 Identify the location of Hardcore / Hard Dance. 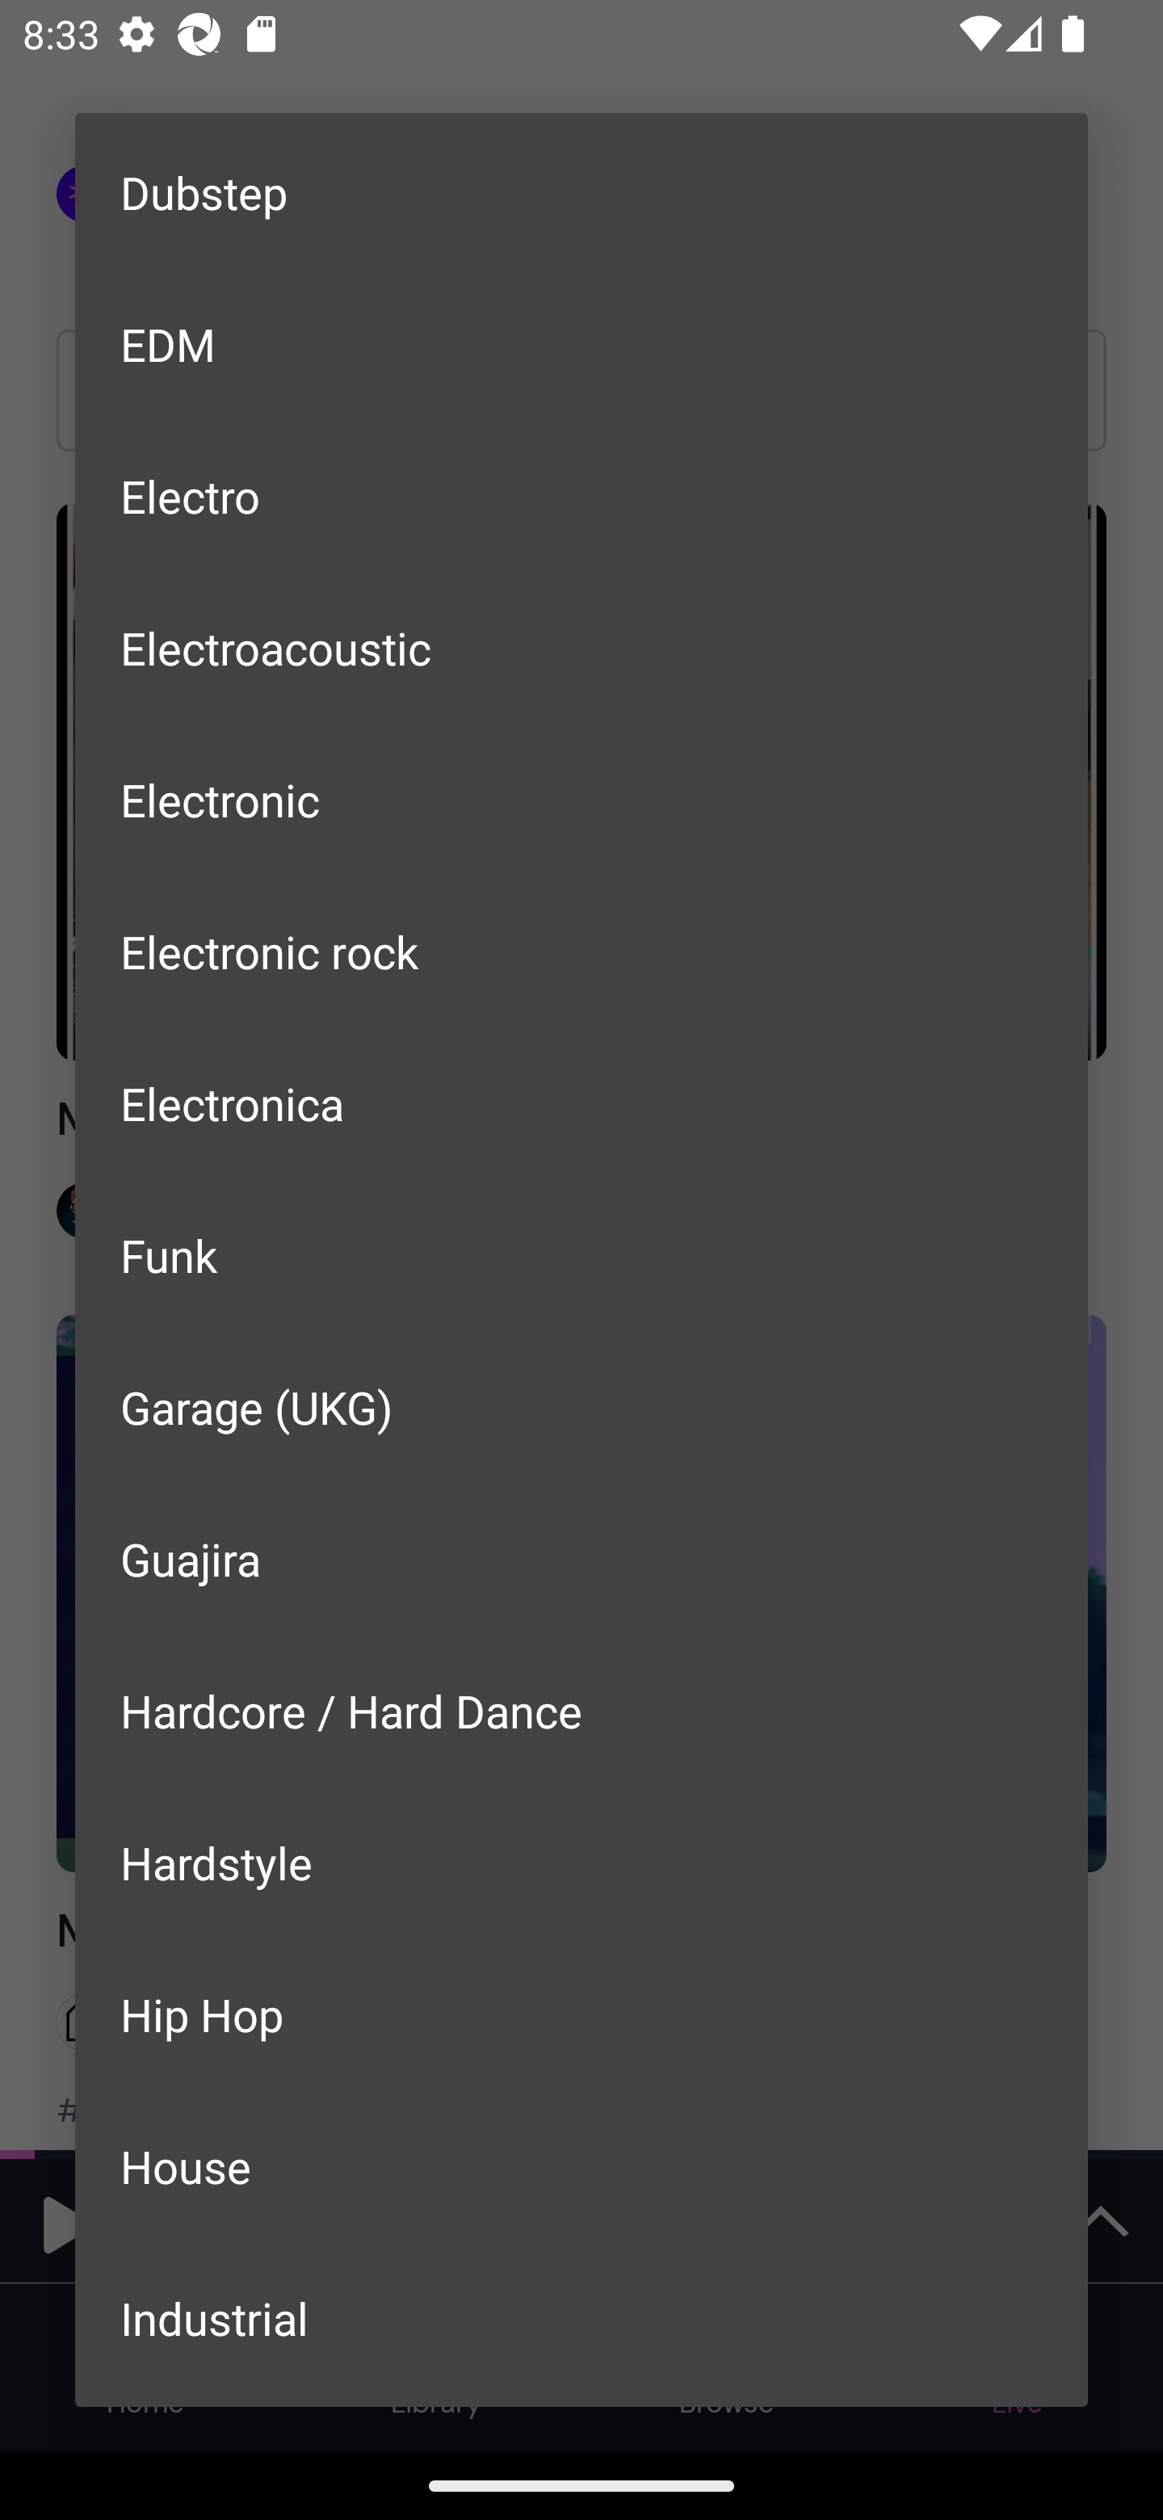
(581, 1711).